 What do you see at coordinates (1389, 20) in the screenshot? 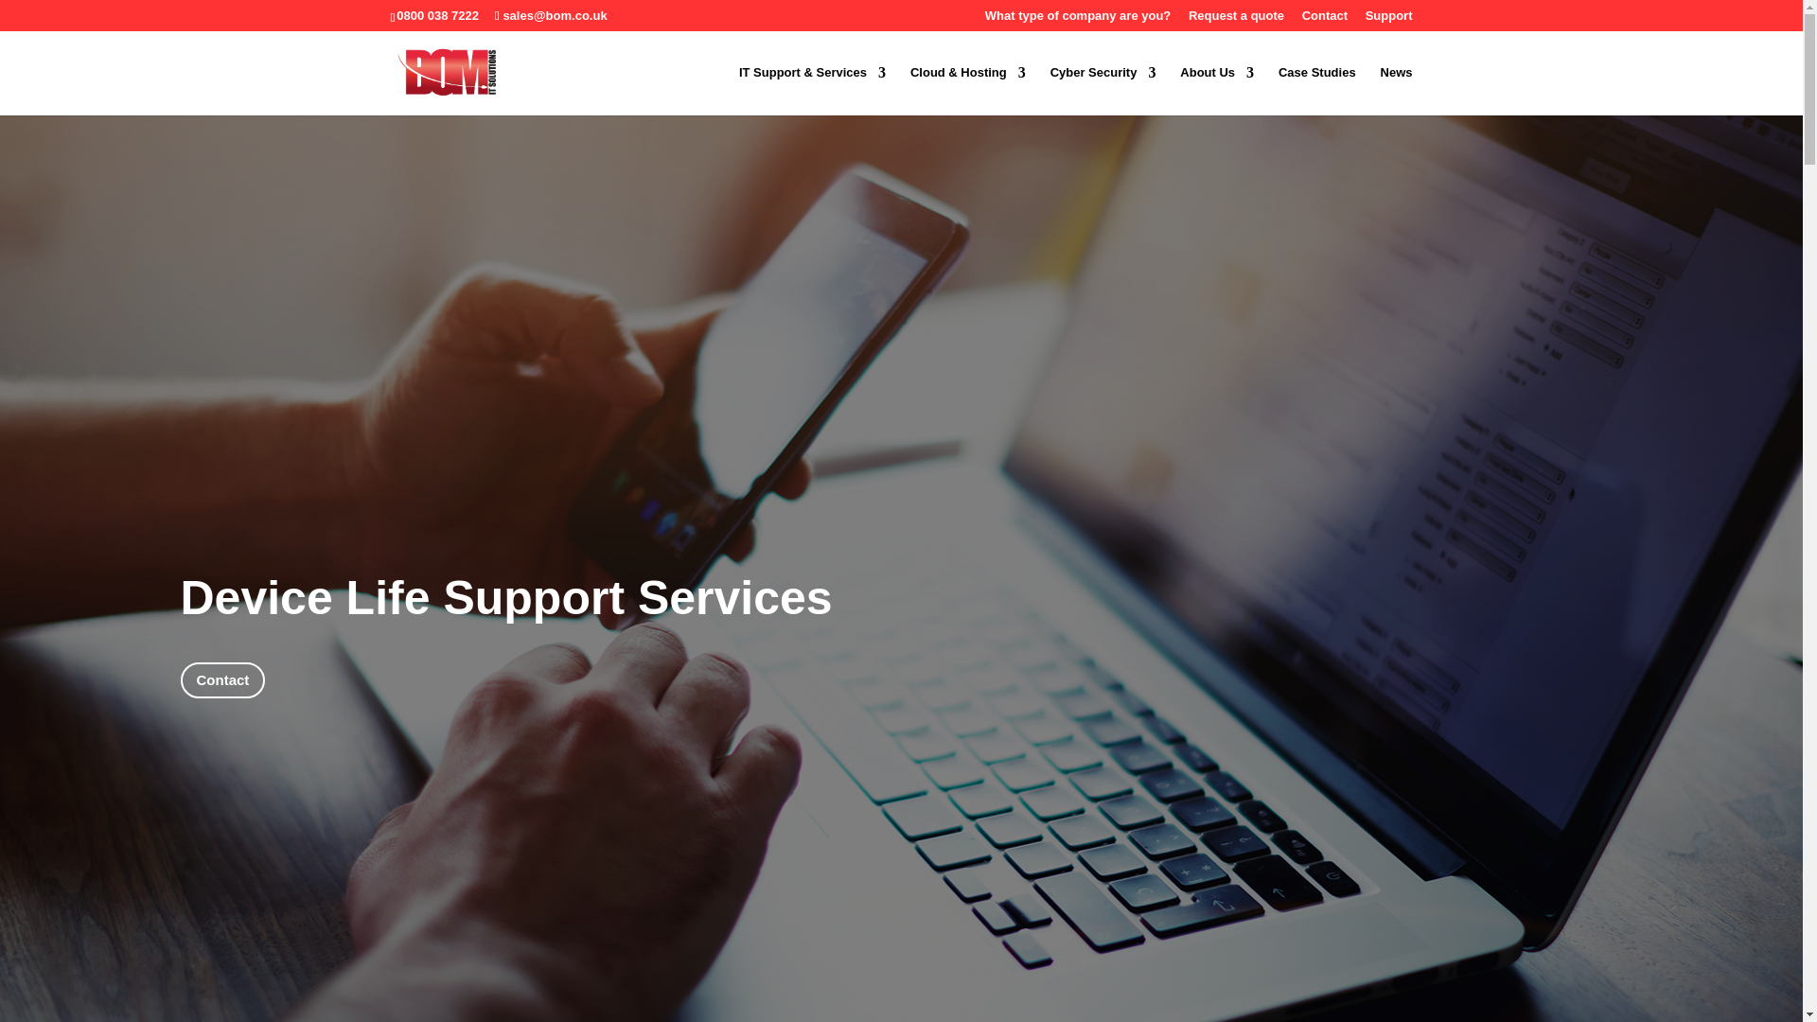
I see `Support` at bounding box center [1389, 20].